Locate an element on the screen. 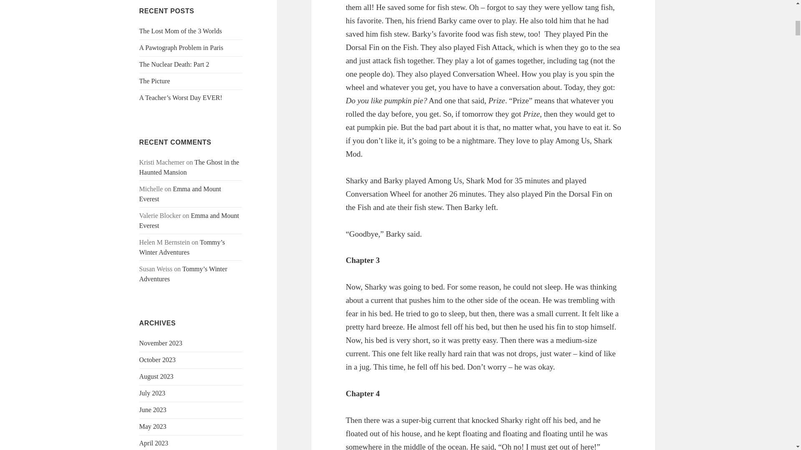 This screenshot has width=801, height=450. June 2023 is located at coordinates (153, 410).